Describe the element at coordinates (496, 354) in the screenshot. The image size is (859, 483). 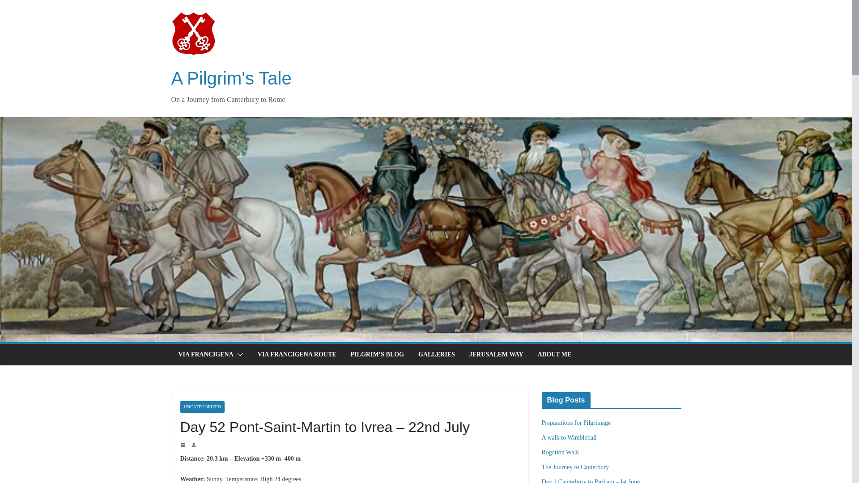
I see `JERUSALEM WAY` at that location.